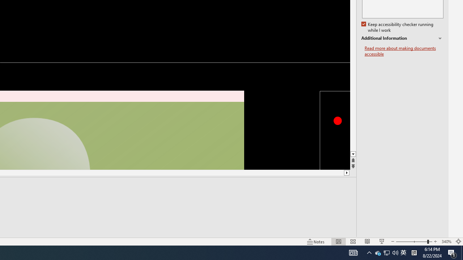 This screenshot has height=260, width=463. What do you see at coordinates (446, 241) in the screenshot?
I see `Zoom 340%` at bounding box center [446, 241].